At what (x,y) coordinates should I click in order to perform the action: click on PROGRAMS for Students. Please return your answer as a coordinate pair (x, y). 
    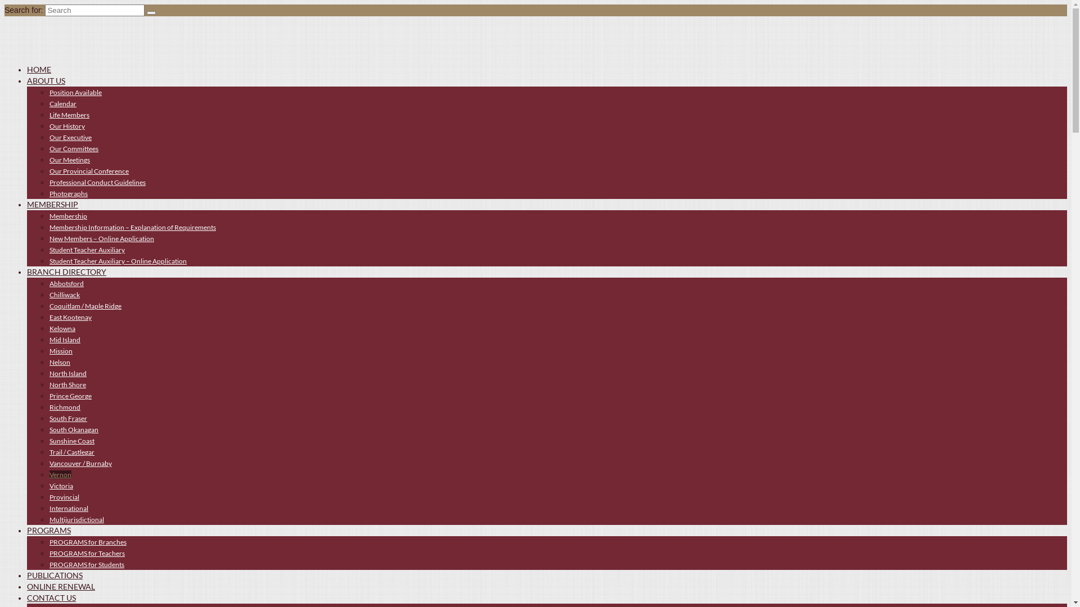
    Looking at the image, I should click on (87, 564).